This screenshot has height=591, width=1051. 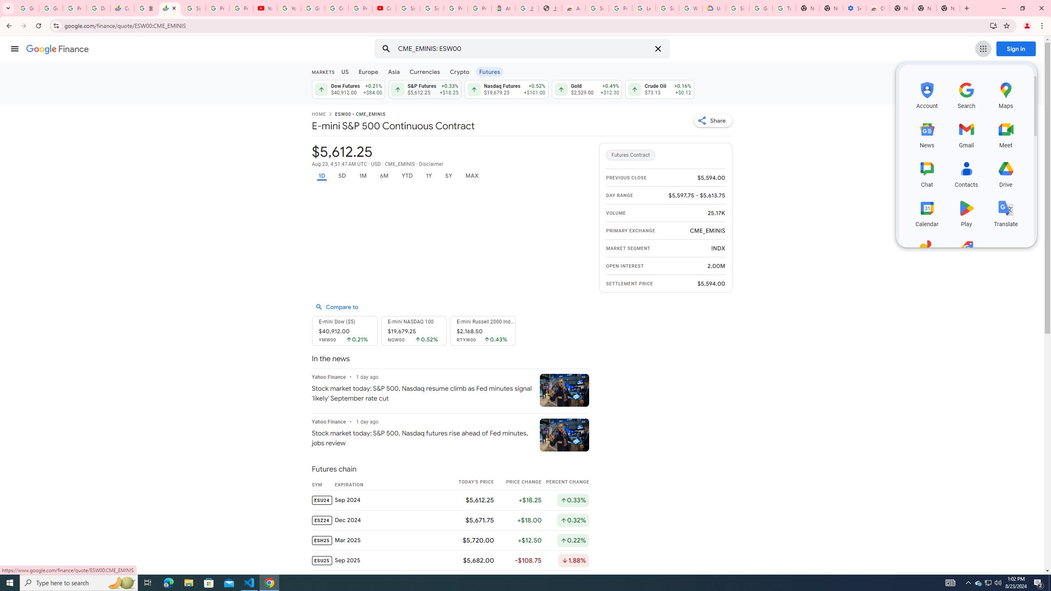 What do you see at coordinates (597, 8) in the screenshot?
I see `Sign in - Google Accounts` at bounding box center [597, 8].